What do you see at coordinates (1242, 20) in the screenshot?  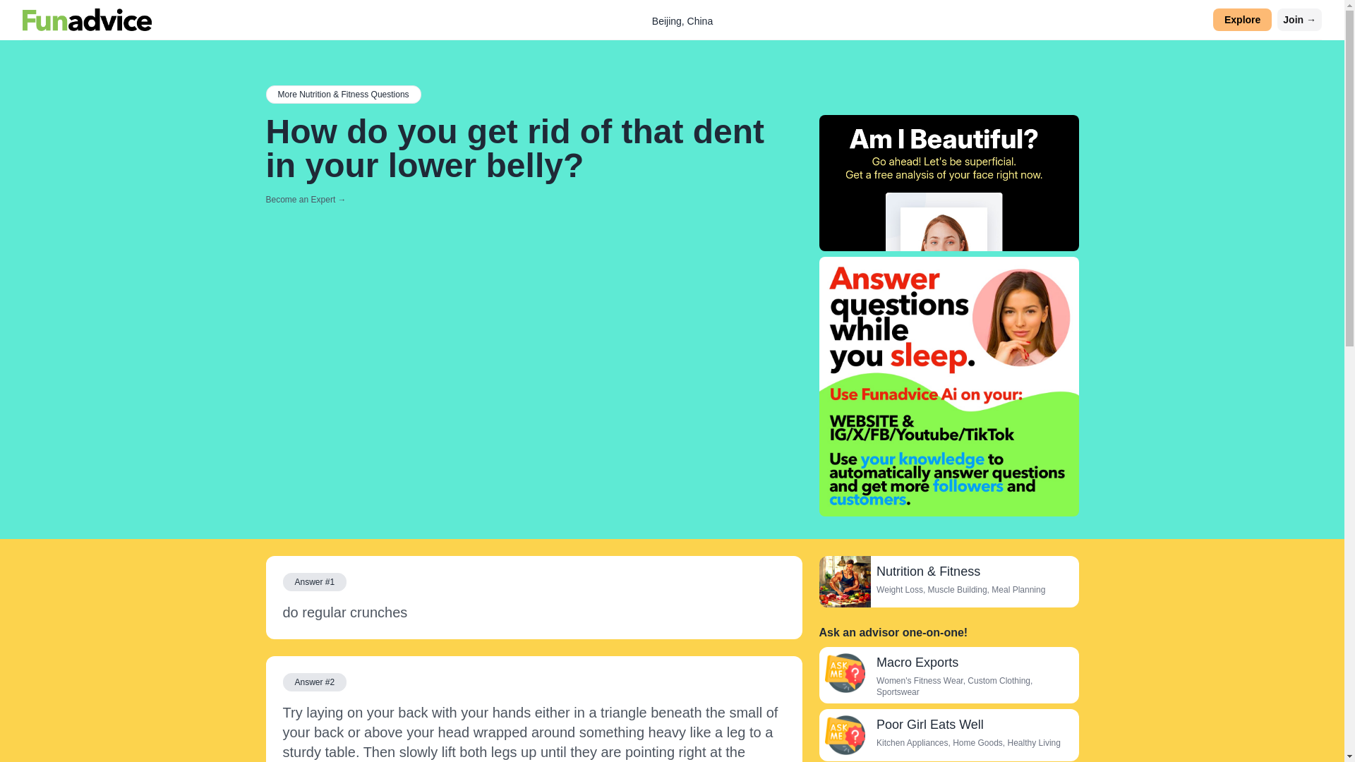 I see `Explore` at bounding box center [1242, 20].